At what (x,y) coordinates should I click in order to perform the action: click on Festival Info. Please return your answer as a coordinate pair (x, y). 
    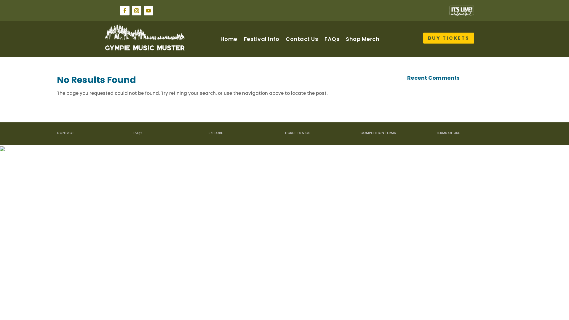
    Looking at the image, I should click on (261, 39).